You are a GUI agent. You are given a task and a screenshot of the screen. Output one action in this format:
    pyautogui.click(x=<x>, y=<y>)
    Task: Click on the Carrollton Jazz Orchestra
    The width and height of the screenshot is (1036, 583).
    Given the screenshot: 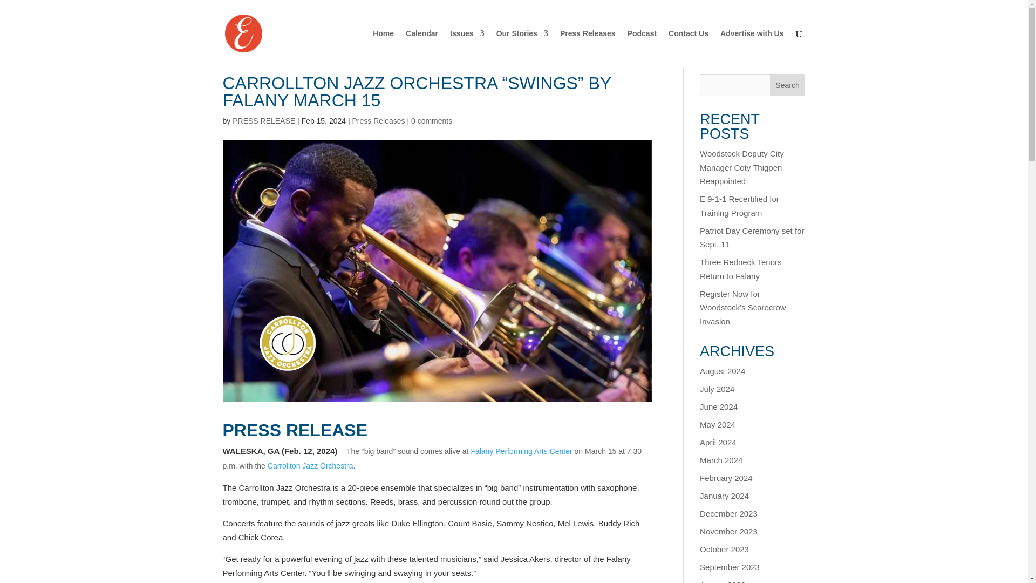 What is the action you would take?
    pyautogui.click(x=310, y=465)
    